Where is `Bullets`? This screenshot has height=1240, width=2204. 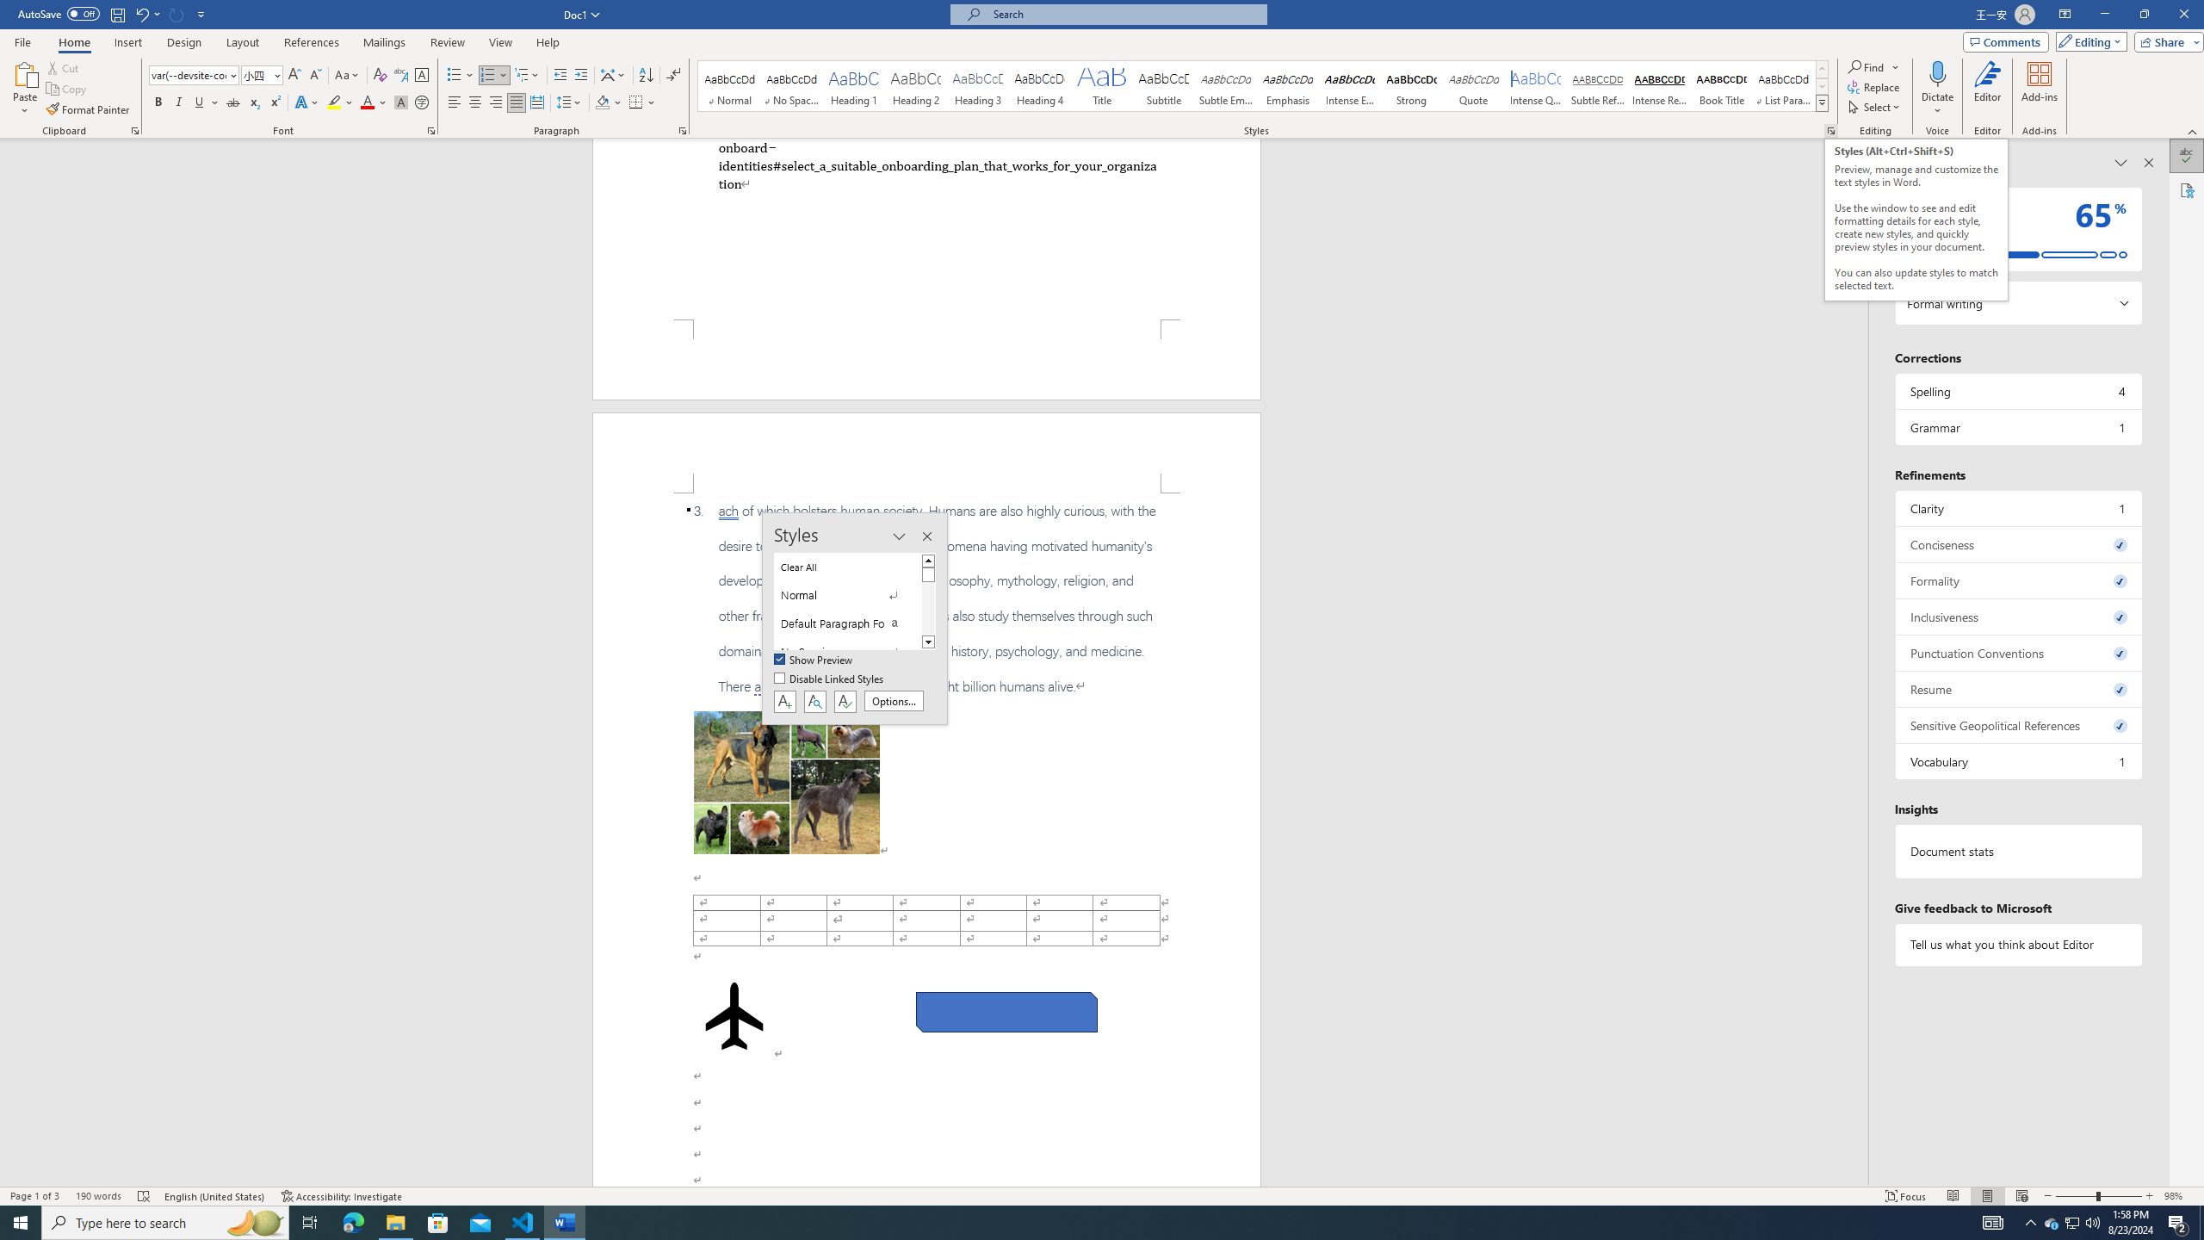
Bullets is located at coordinates (460, 76).